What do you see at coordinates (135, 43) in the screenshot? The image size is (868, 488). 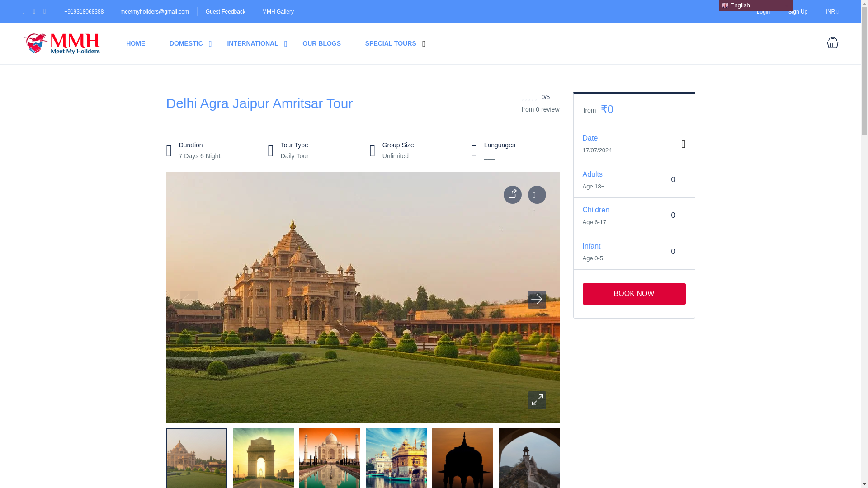 I see `HOME` at bounding box center [135, 43].